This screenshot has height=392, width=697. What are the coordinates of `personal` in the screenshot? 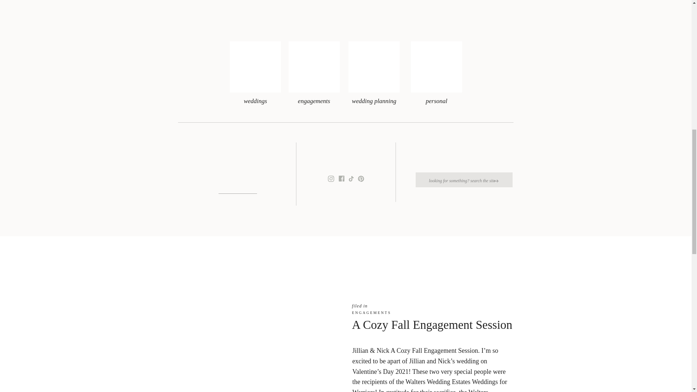 It's located at (436, 101).